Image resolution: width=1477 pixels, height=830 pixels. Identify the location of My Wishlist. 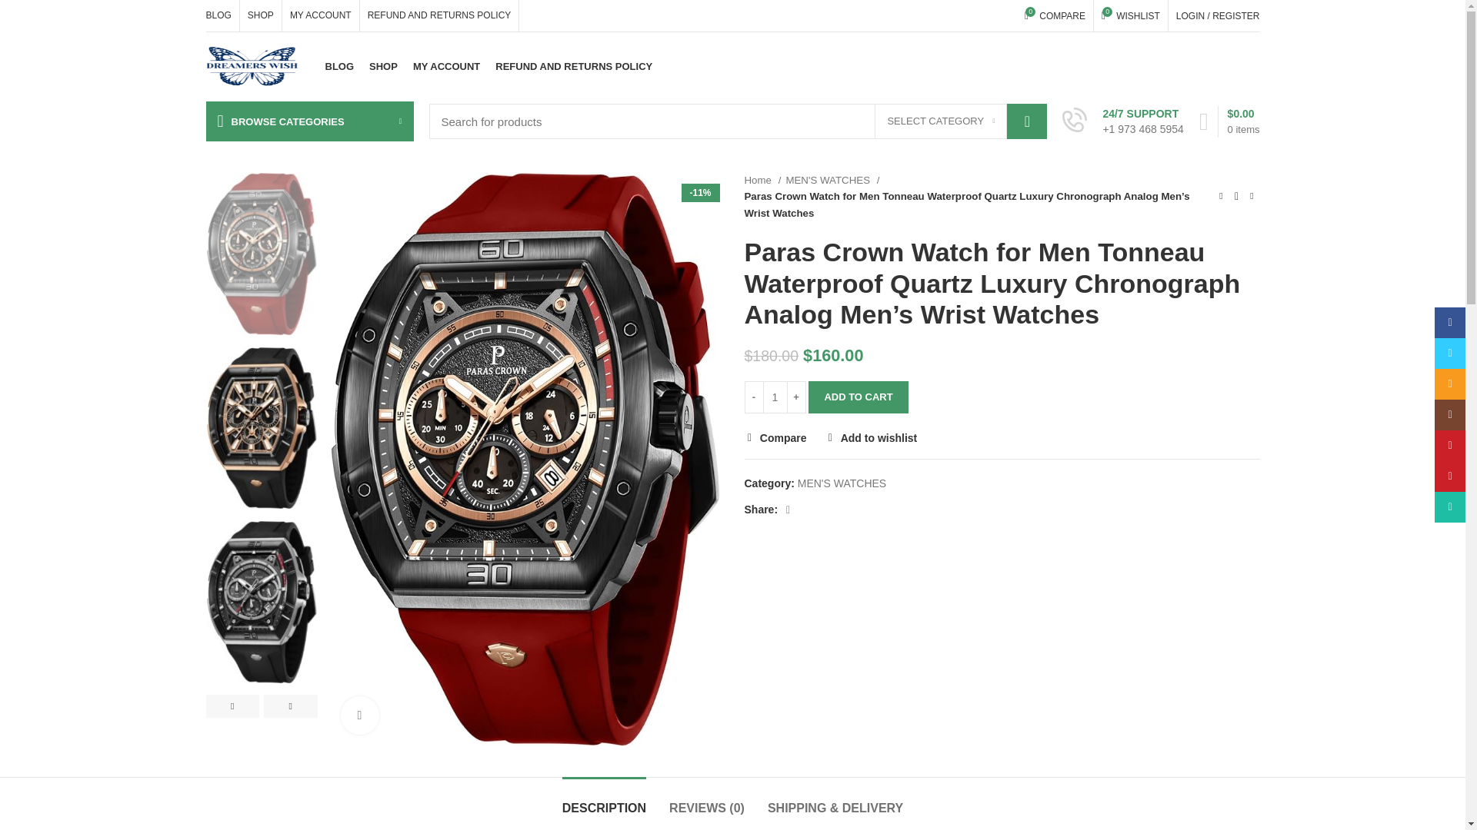
(1055, 15).